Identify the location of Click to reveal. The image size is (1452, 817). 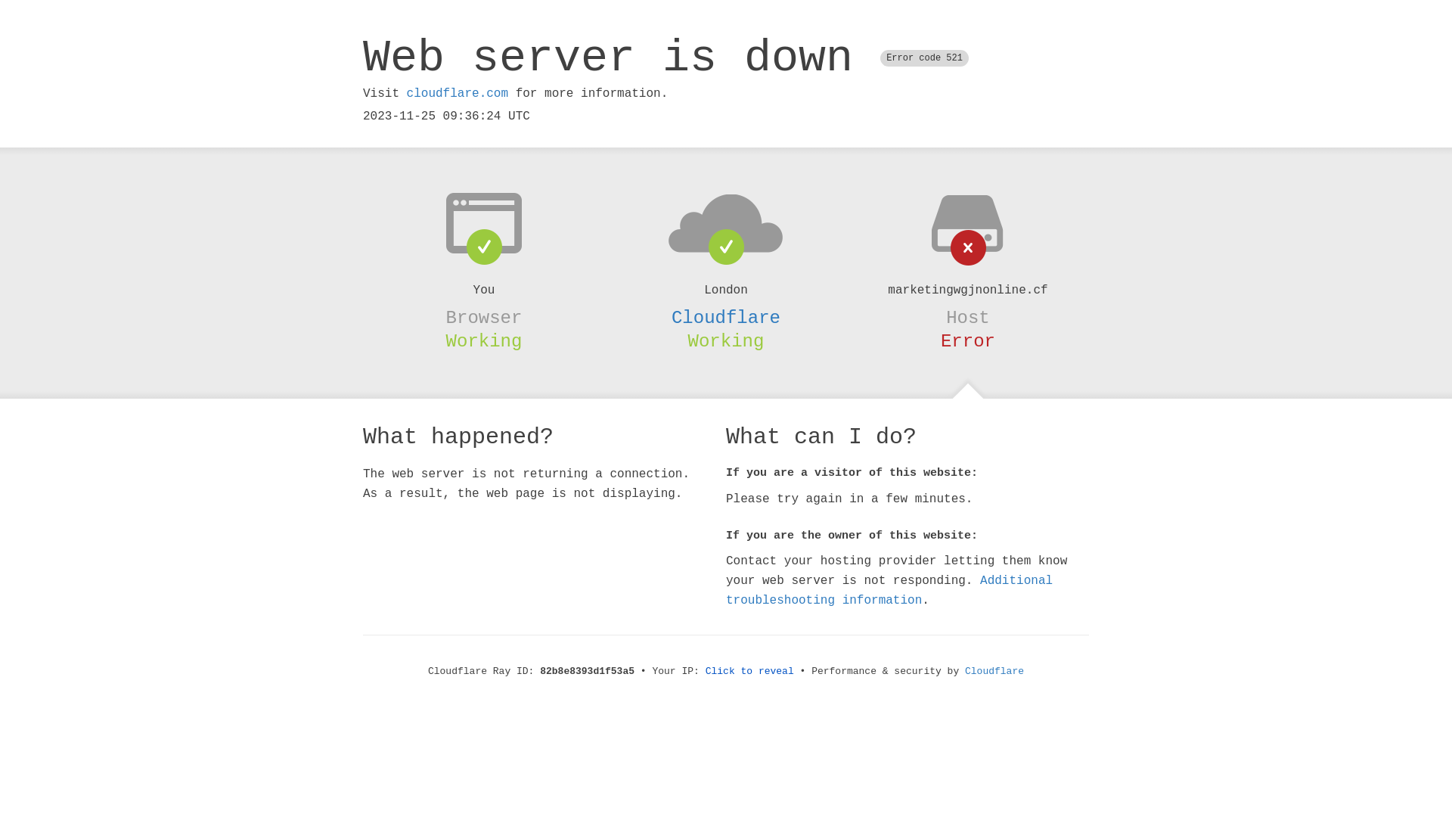
(750, 672).